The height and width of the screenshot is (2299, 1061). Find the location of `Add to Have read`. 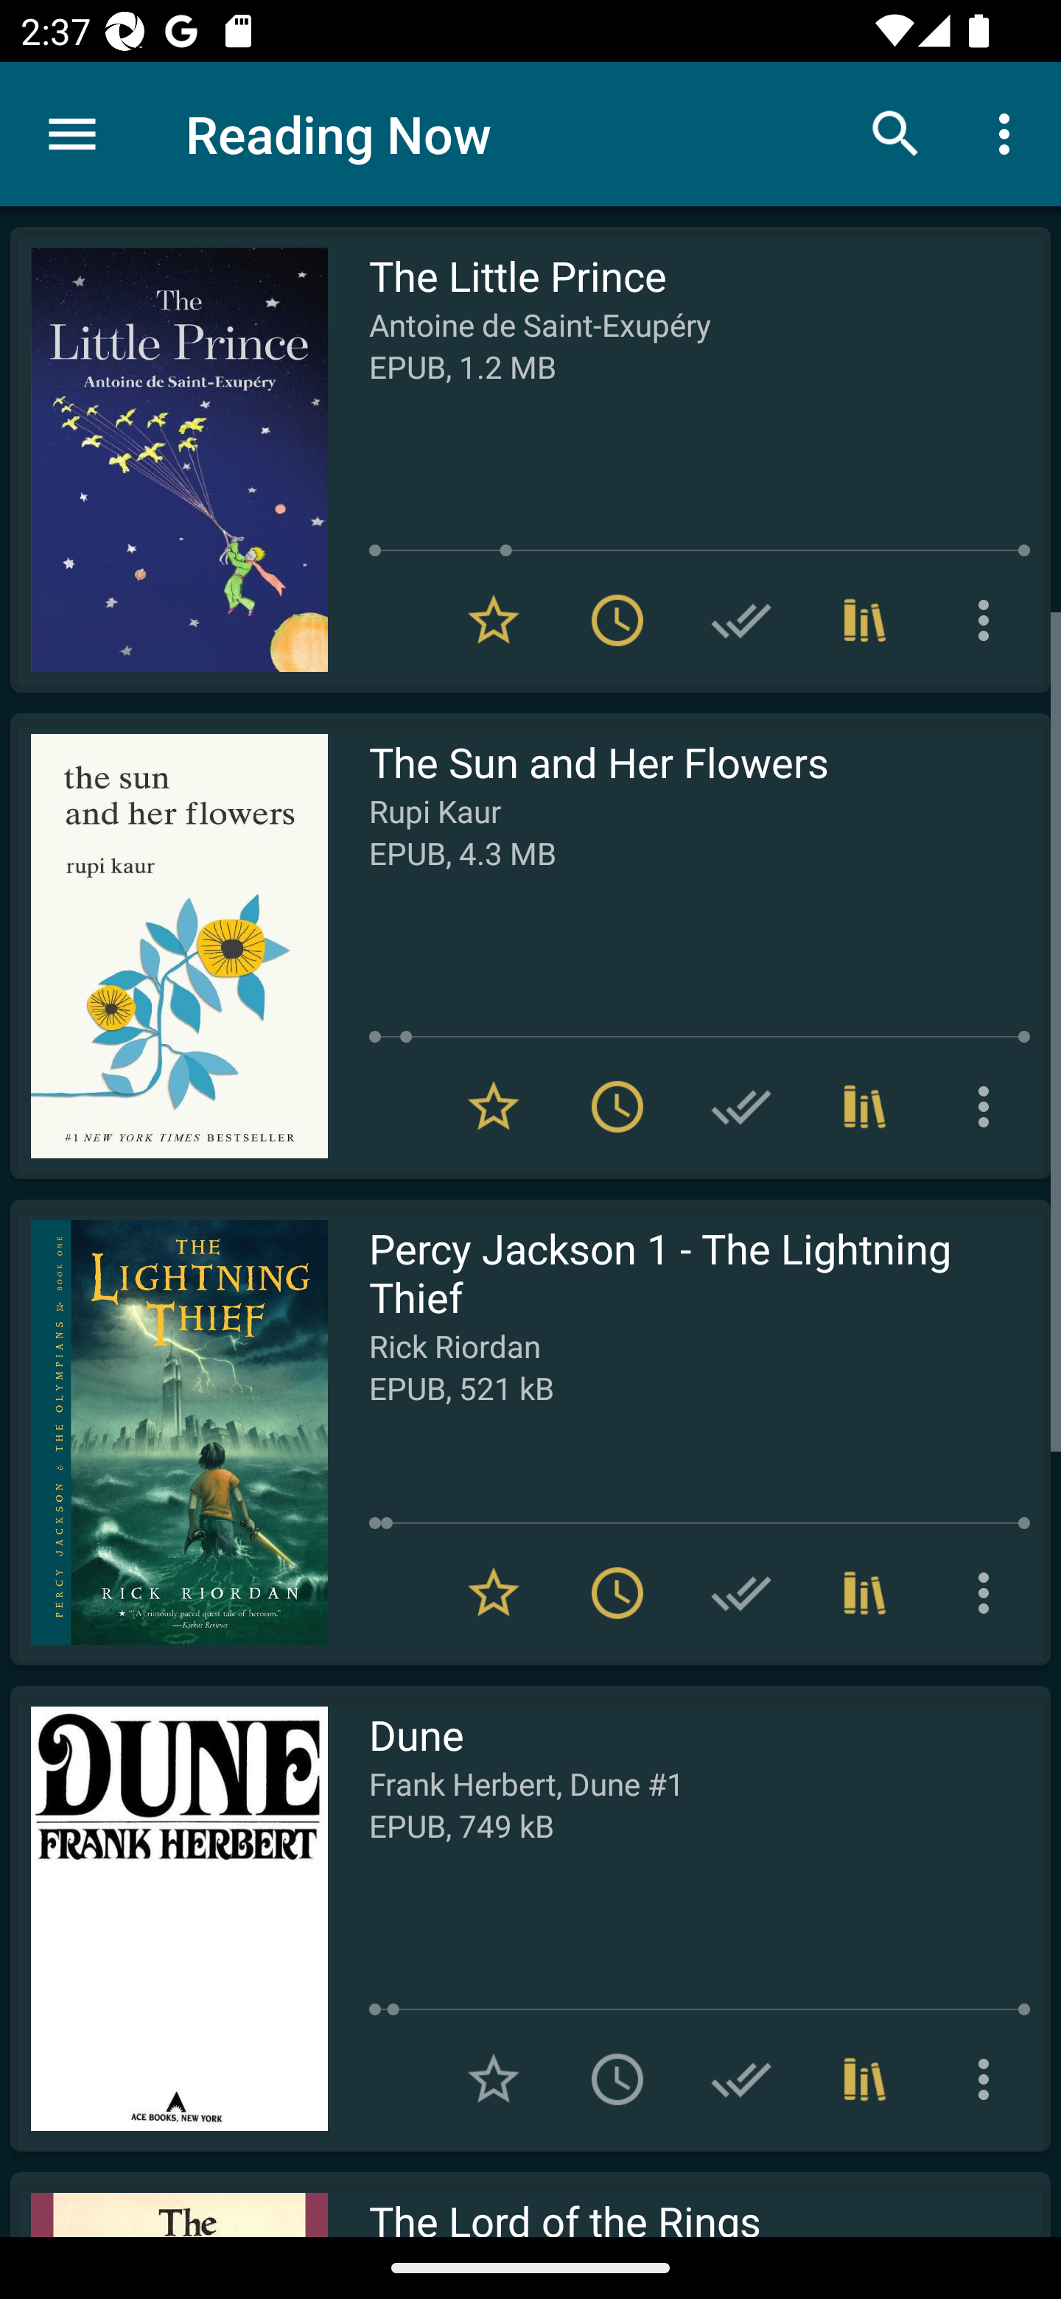

Add to Have read is located at coordinates (741, 1105).